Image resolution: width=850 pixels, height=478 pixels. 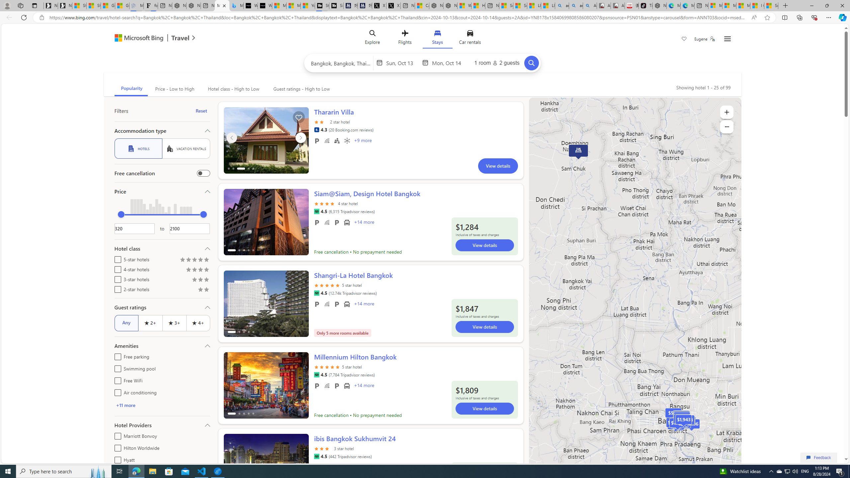 I want to click on min , so click(x=121, y=214).